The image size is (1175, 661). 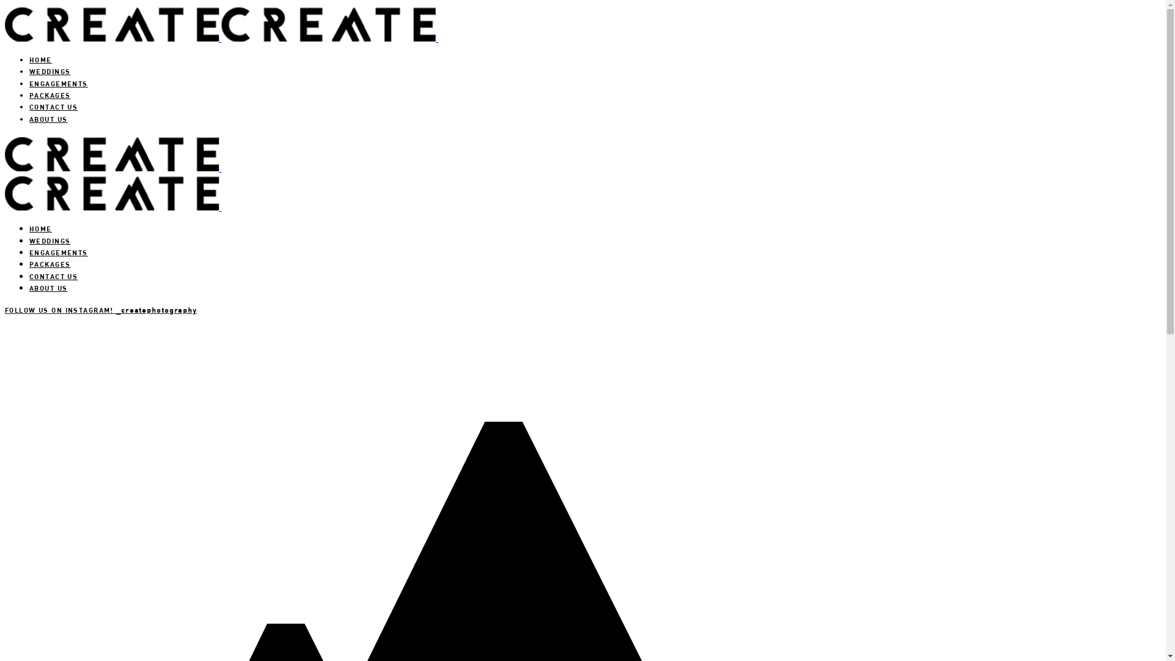 I want to click on CONTACT US, so click(x=54, y=277).